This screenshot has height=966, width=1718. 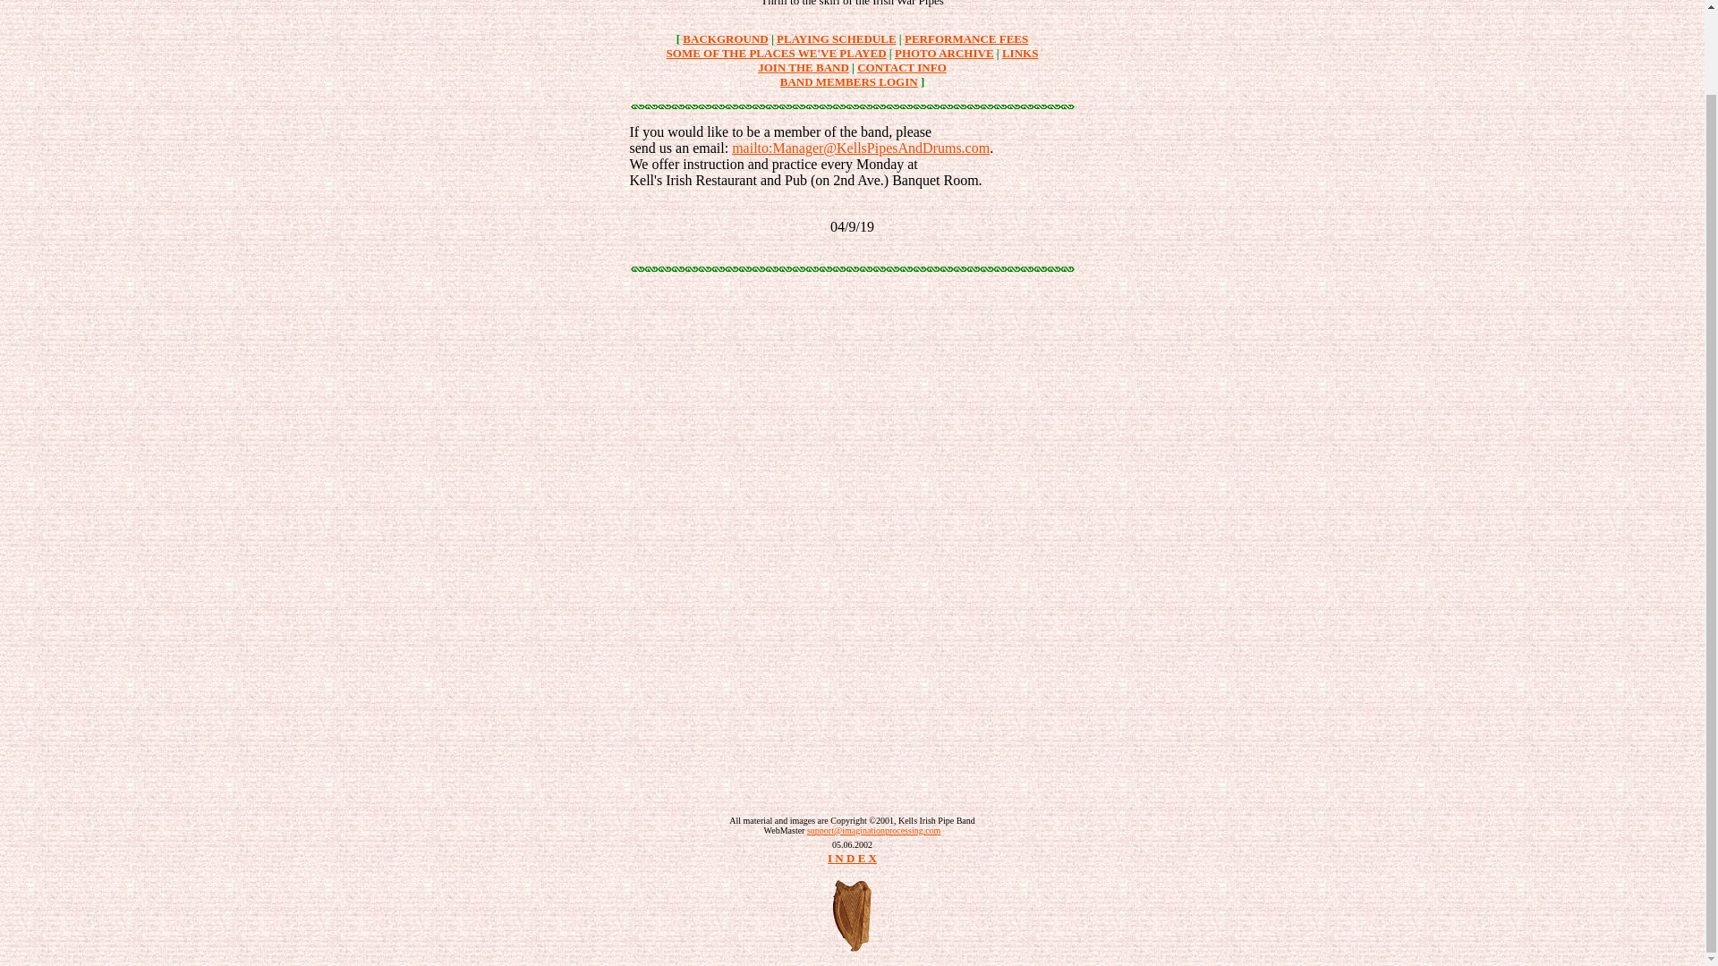 I want to click on BACKGROUND, so click(x=725, y=38).